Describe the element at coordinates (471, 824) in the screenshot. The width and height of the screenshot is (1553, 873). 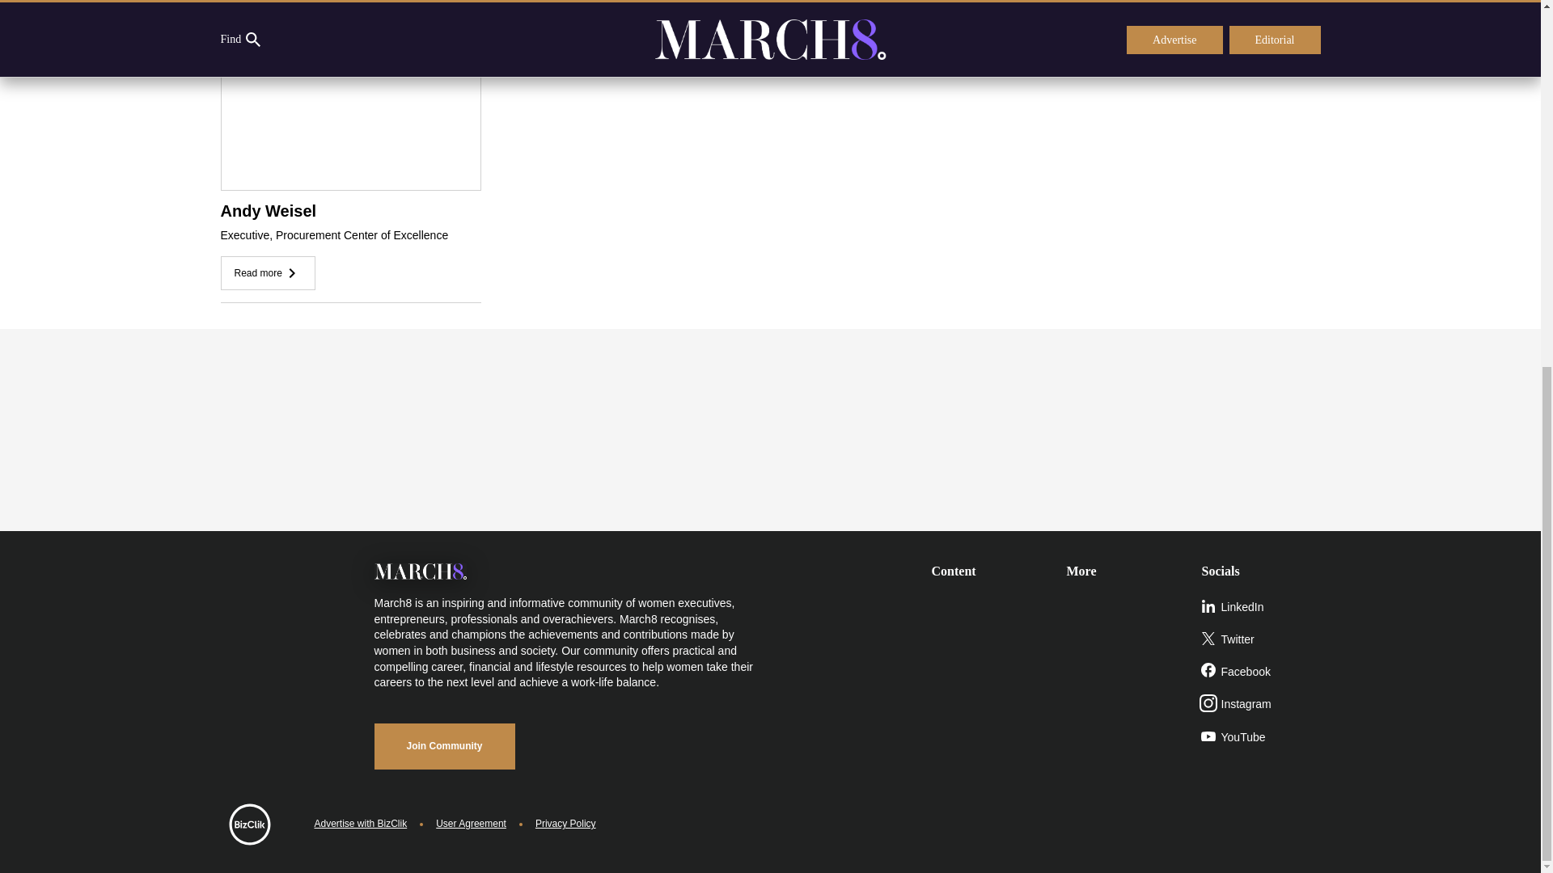
I see `User Agreement` at that location.